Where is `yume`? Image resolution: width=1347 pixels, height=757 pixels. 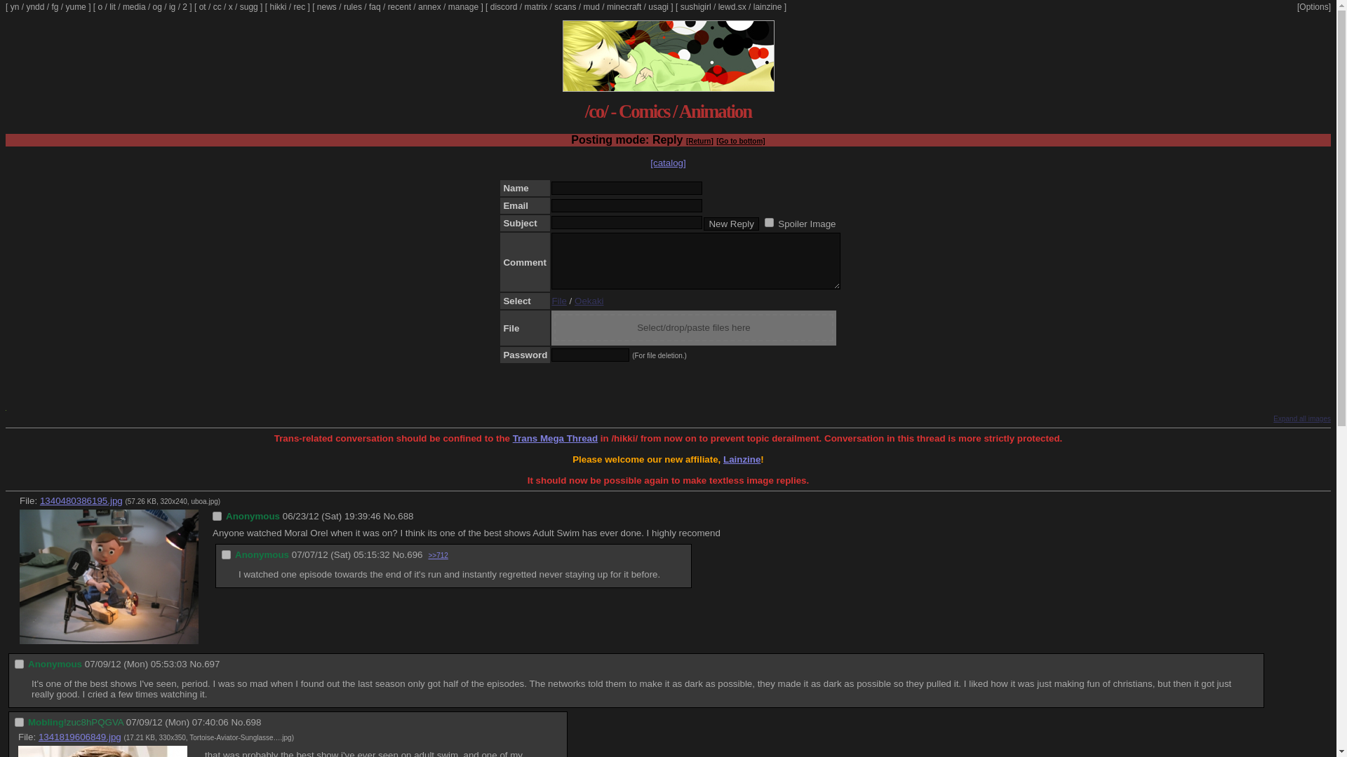
yume is located at coordinates (75, 7).